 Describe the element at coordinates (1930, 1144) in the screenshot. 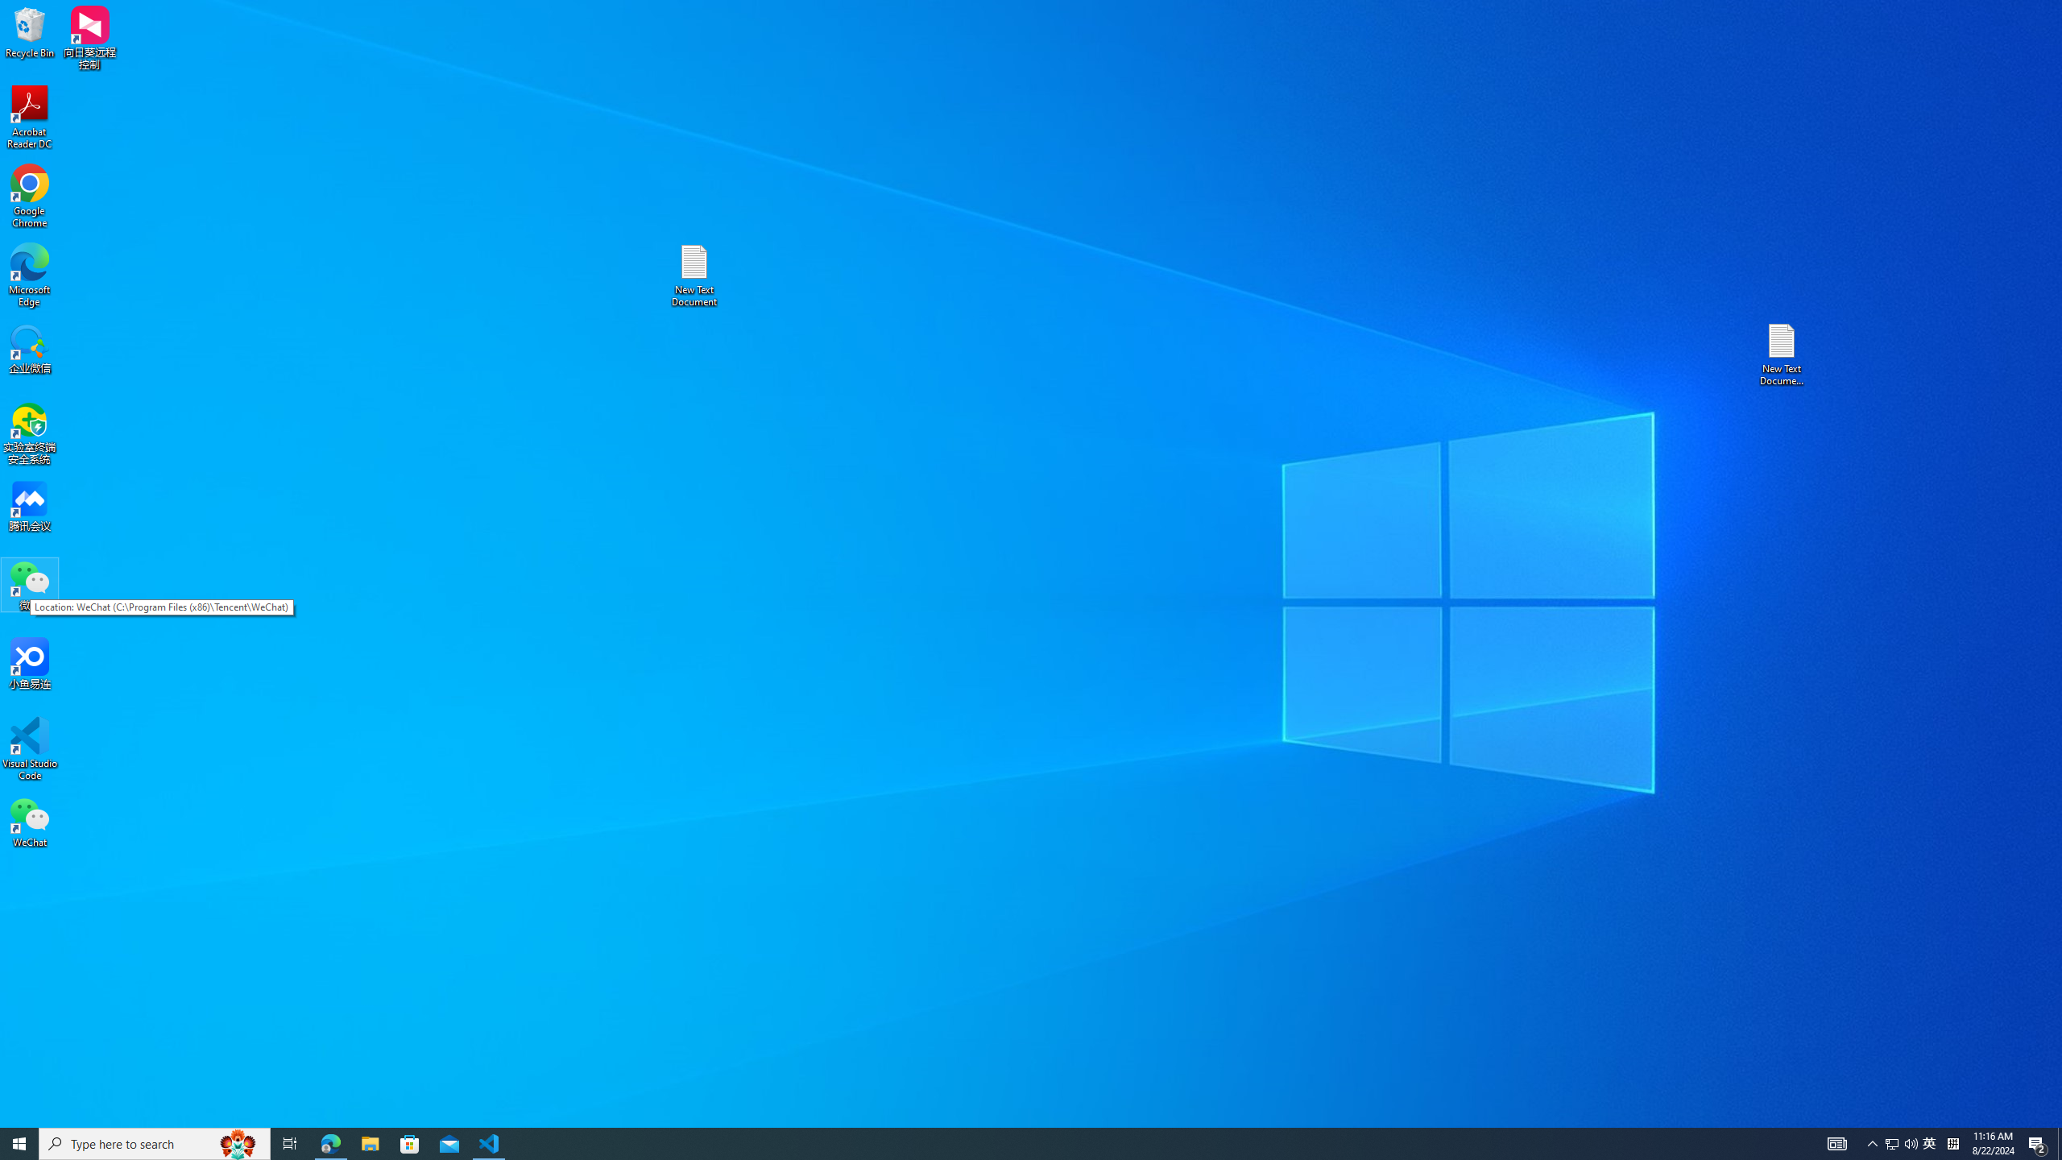

I see `Microsoft Edge` at that location.